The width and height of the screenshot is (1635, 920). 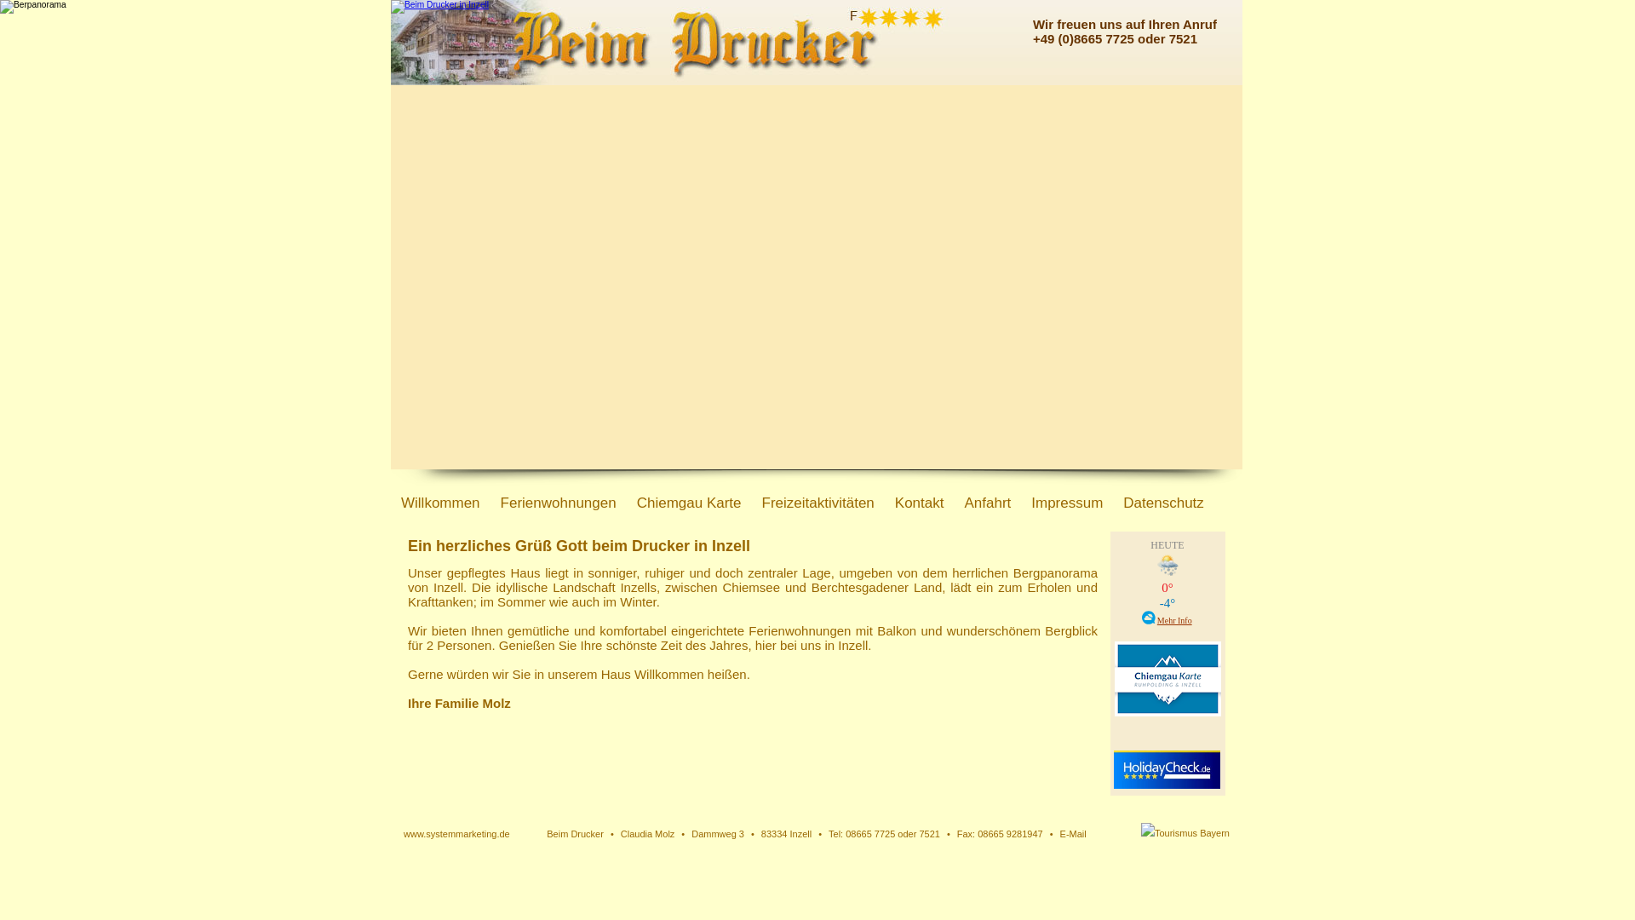 What do you see at coordinates (456, 834) in the screenshot?
I see `www.systemmarketing.de` at bounding box center [456, 834].